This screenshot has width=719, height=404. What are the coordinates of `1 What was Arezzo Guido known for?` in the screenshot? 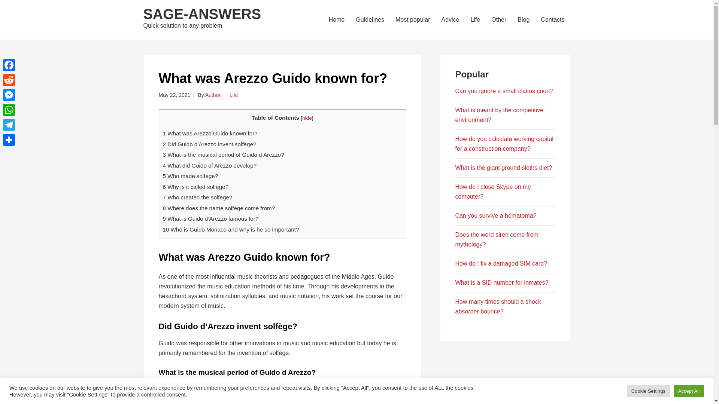 It's located at (210, 133).